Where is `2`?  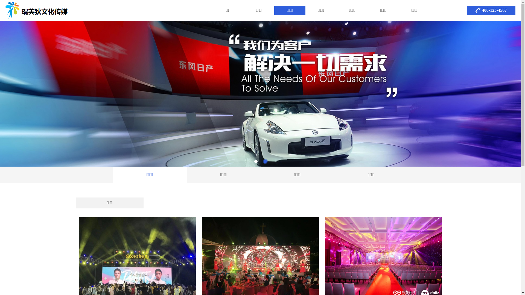 2 is located at coordinates (265, 161).